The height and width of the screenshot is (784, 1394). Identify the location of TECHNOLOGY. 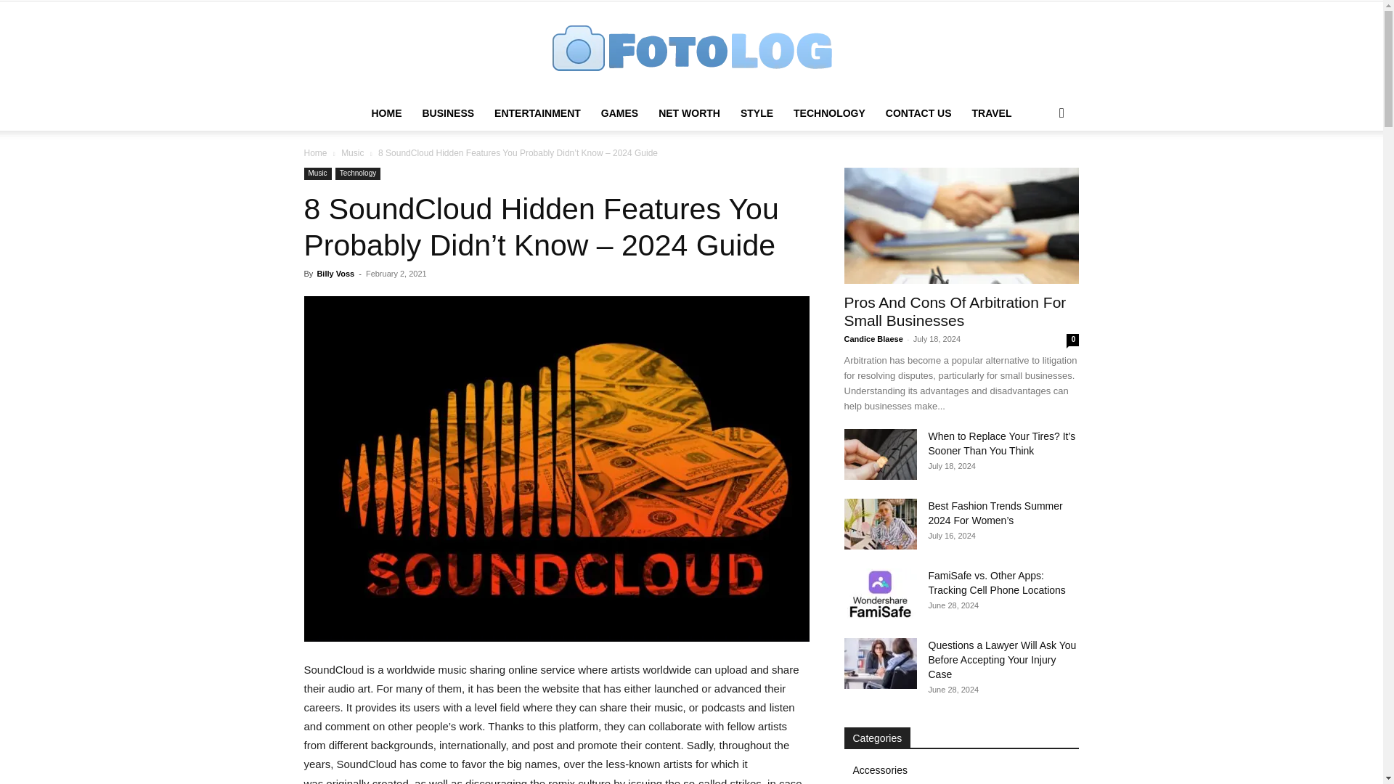
(829, 113).